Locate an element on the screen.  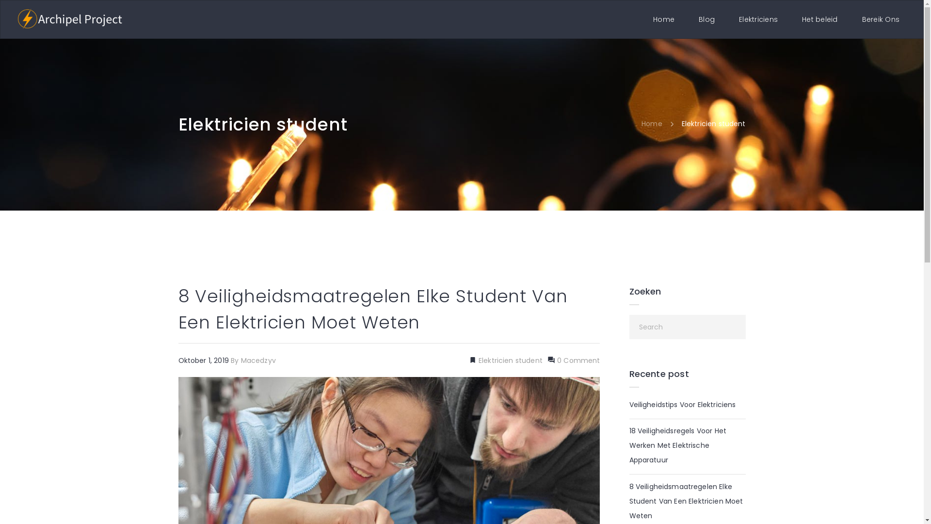
Home is located at coordinates (664, 19).